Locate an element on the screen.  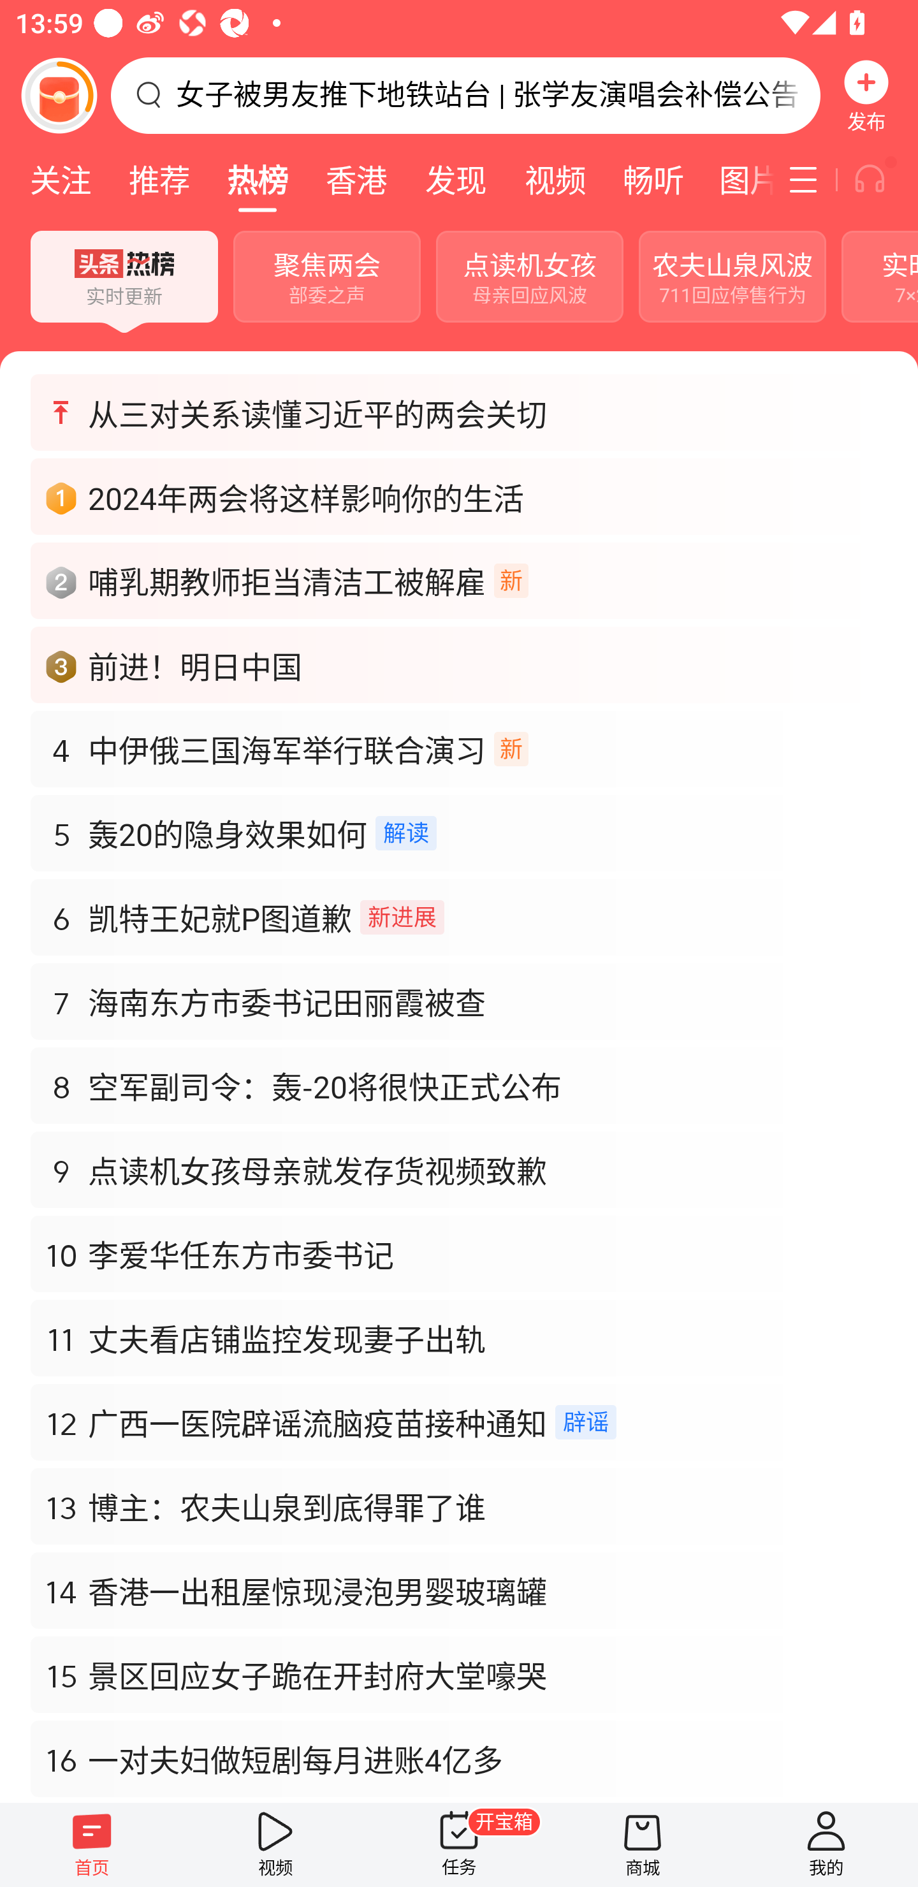
推荐 is located at coordinates (159, 180).